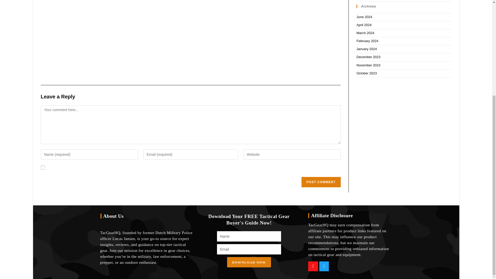  Describe the element at coordinates (368, 57) in the screenshot. I see `December 2023` at that location.